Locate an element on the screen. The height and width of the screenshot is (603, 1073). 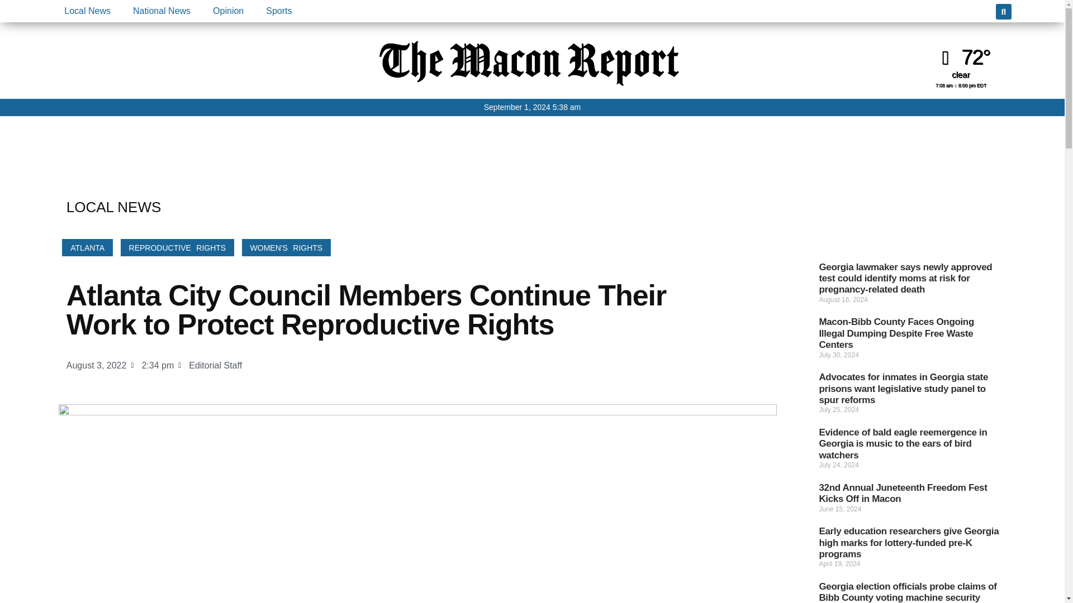
WOMEN'S RIGHTS is located at coordinates (287, 247).